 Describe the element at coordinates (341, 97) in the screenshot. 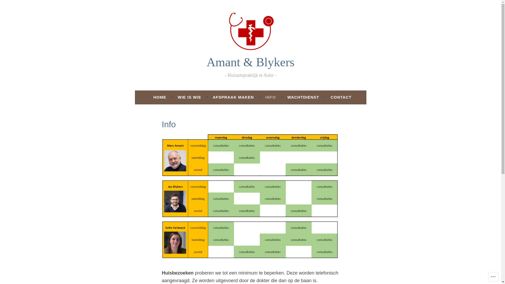

I see `CONTACT` at that location.